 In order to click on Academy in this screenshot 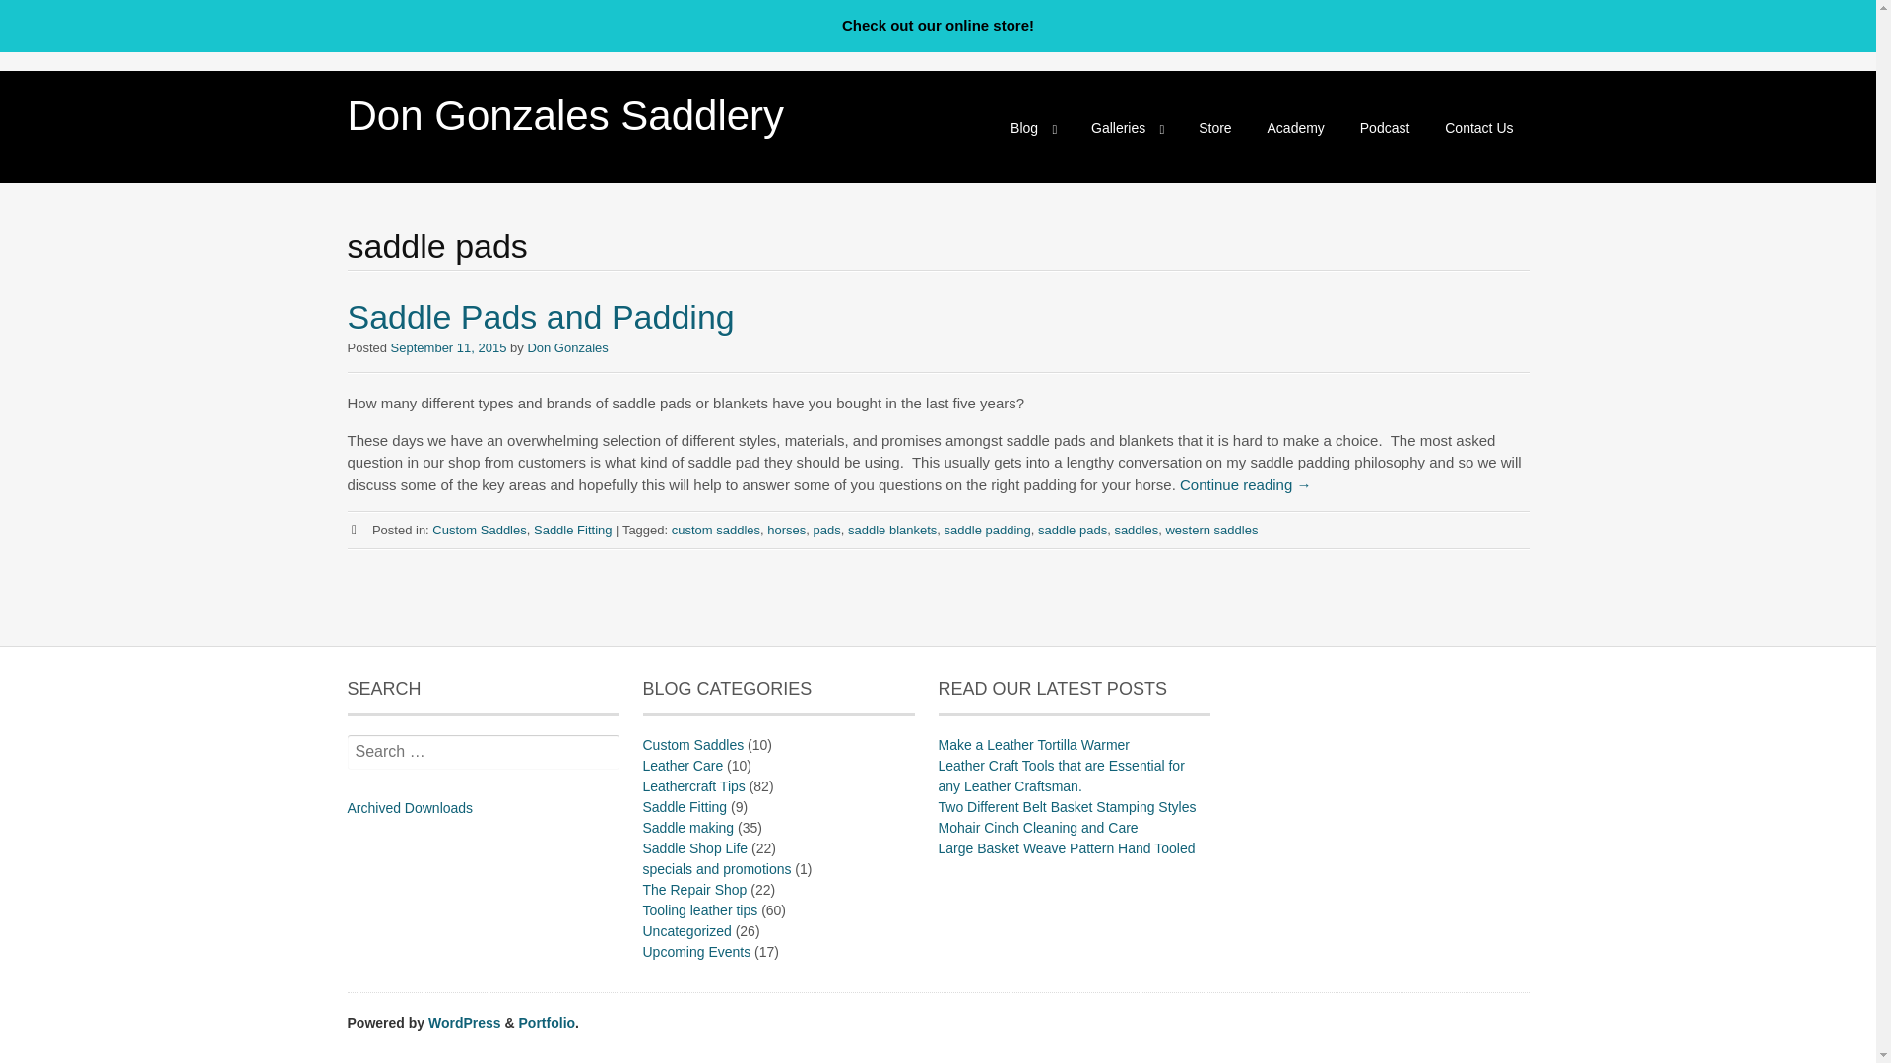, I will do `click(1296, 127)`.